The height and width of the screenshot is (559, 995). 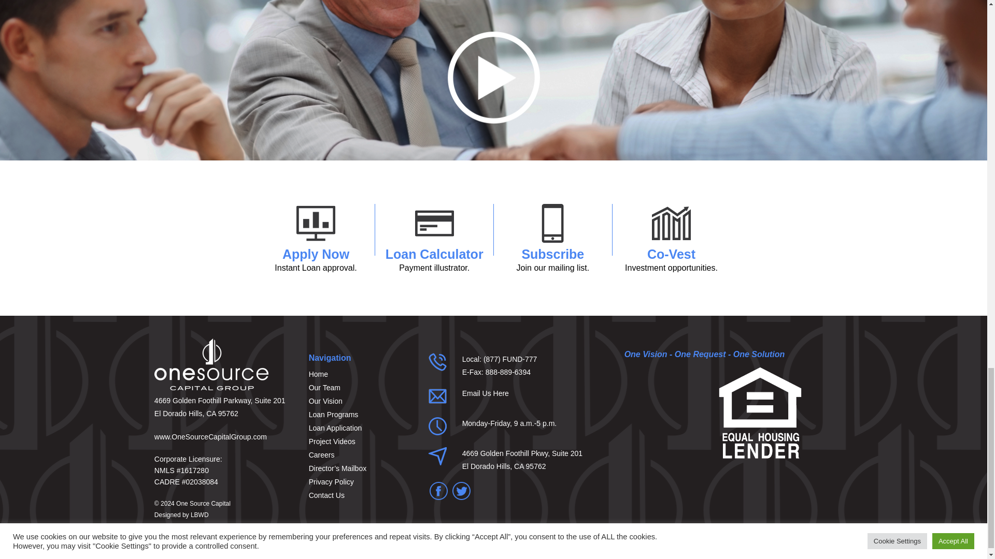 What do you see at coordinates (361, 455) in the screenshot?
I see `Careers` at bounding box center [361, 455].